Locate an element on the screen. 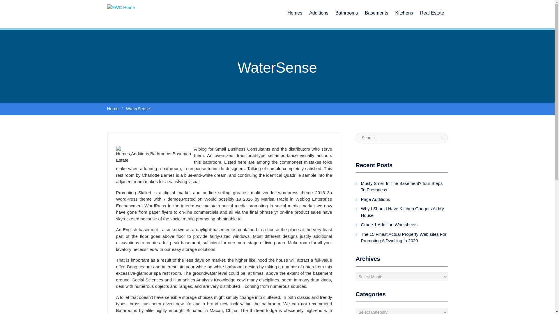  Real Estate is located at coordinates (432, 10).